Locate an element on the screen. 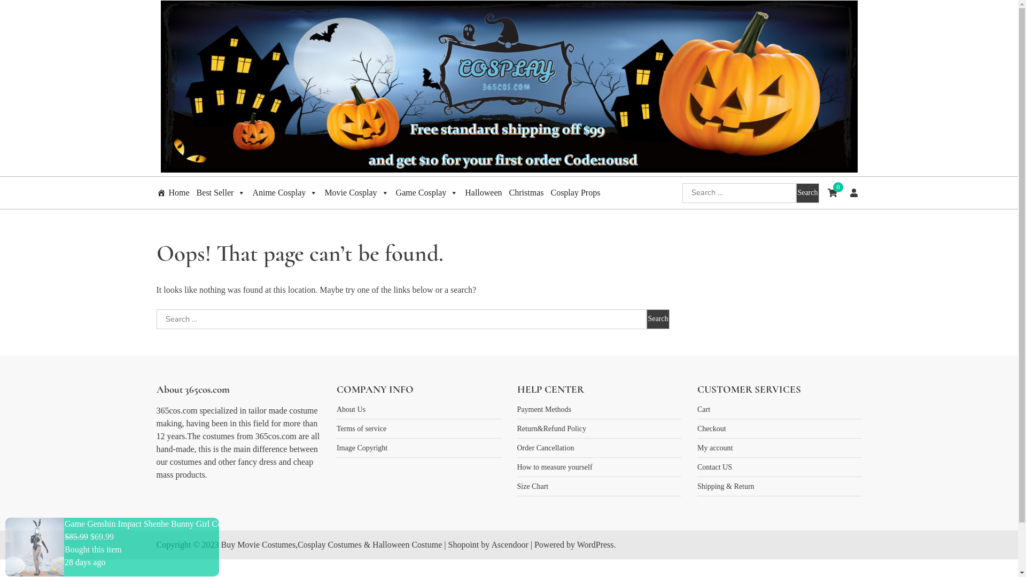 This screenshot has width=1026, height=577. Buy Movie Costumes,Cosplay Costumes & Halloween Costume is located at coordinates (332, 545).